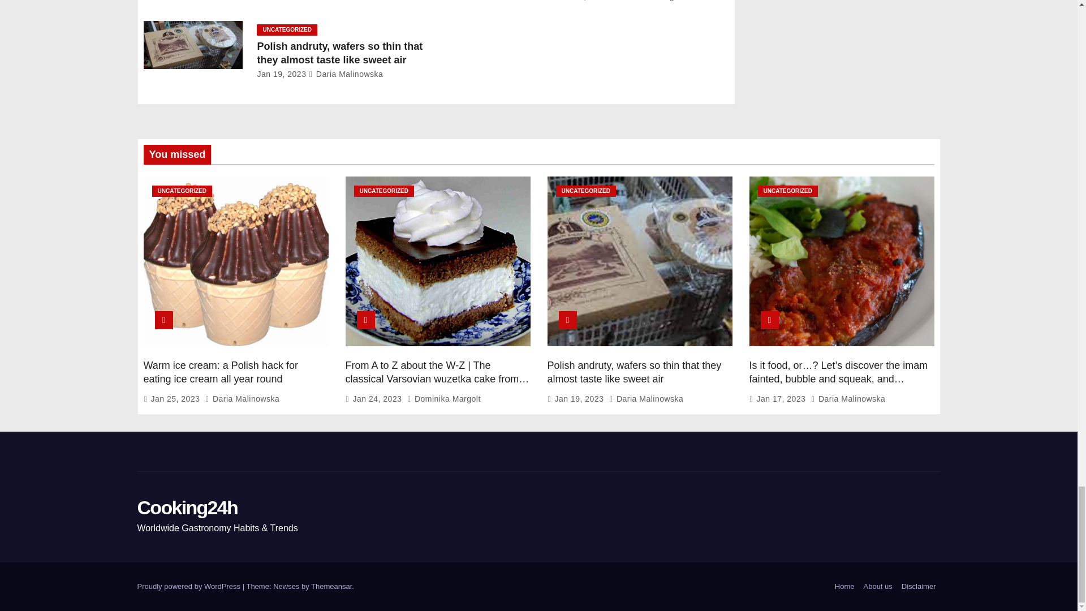  I want to click on Home, so click(844, 587).